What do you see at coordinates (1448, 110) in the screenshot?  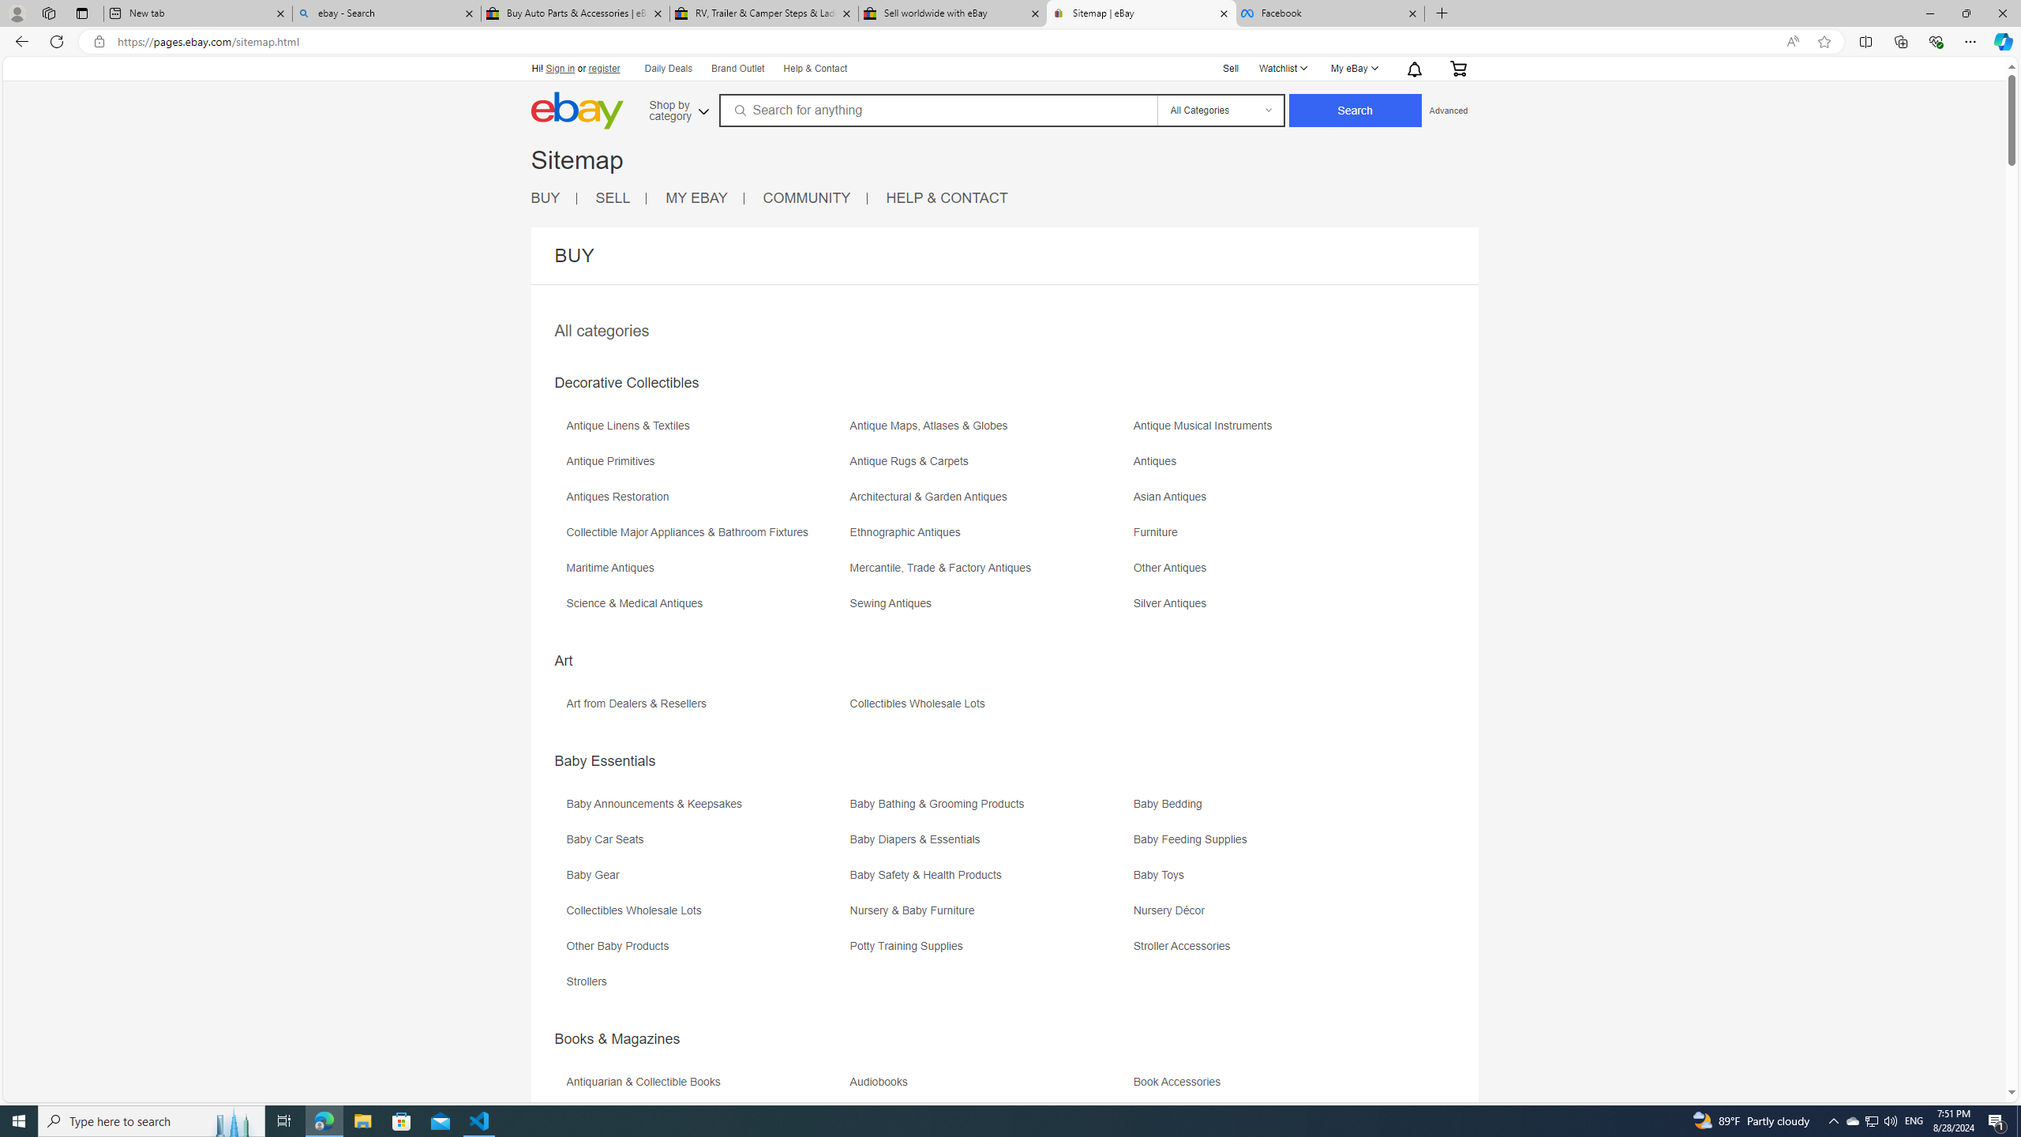 I see `Advanced Search` at bounding box center [1448, 110].